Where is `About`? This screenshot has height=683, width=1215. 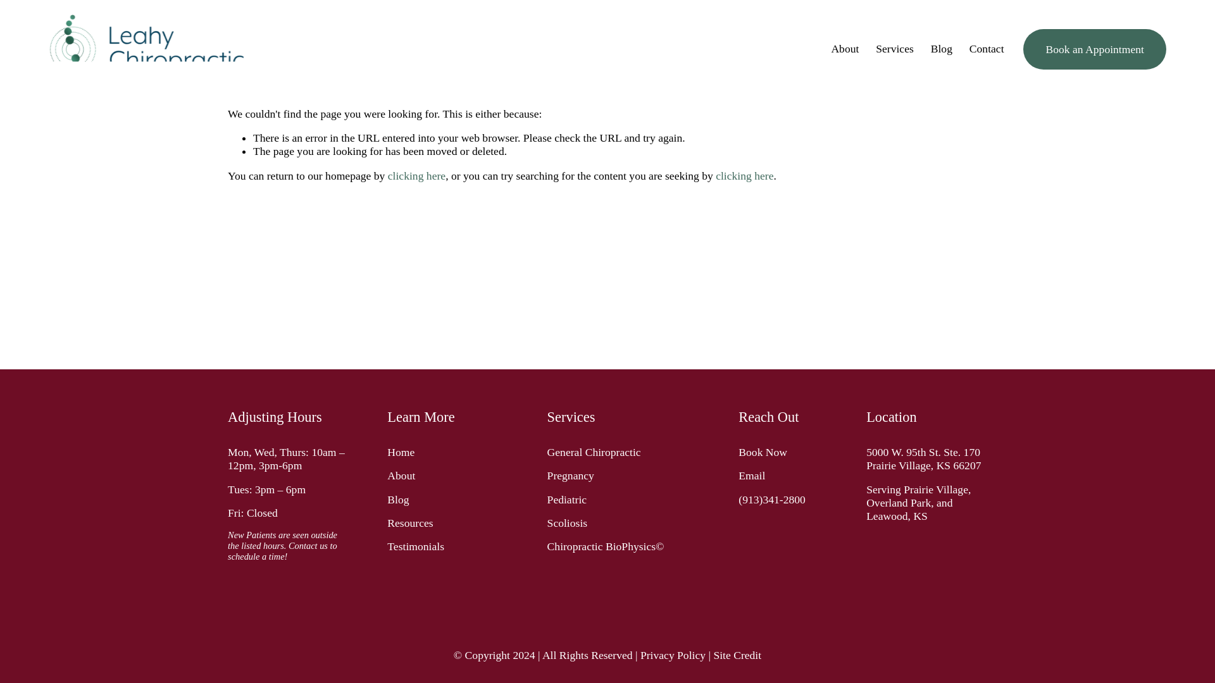 About is located at coordinates (845, 49).